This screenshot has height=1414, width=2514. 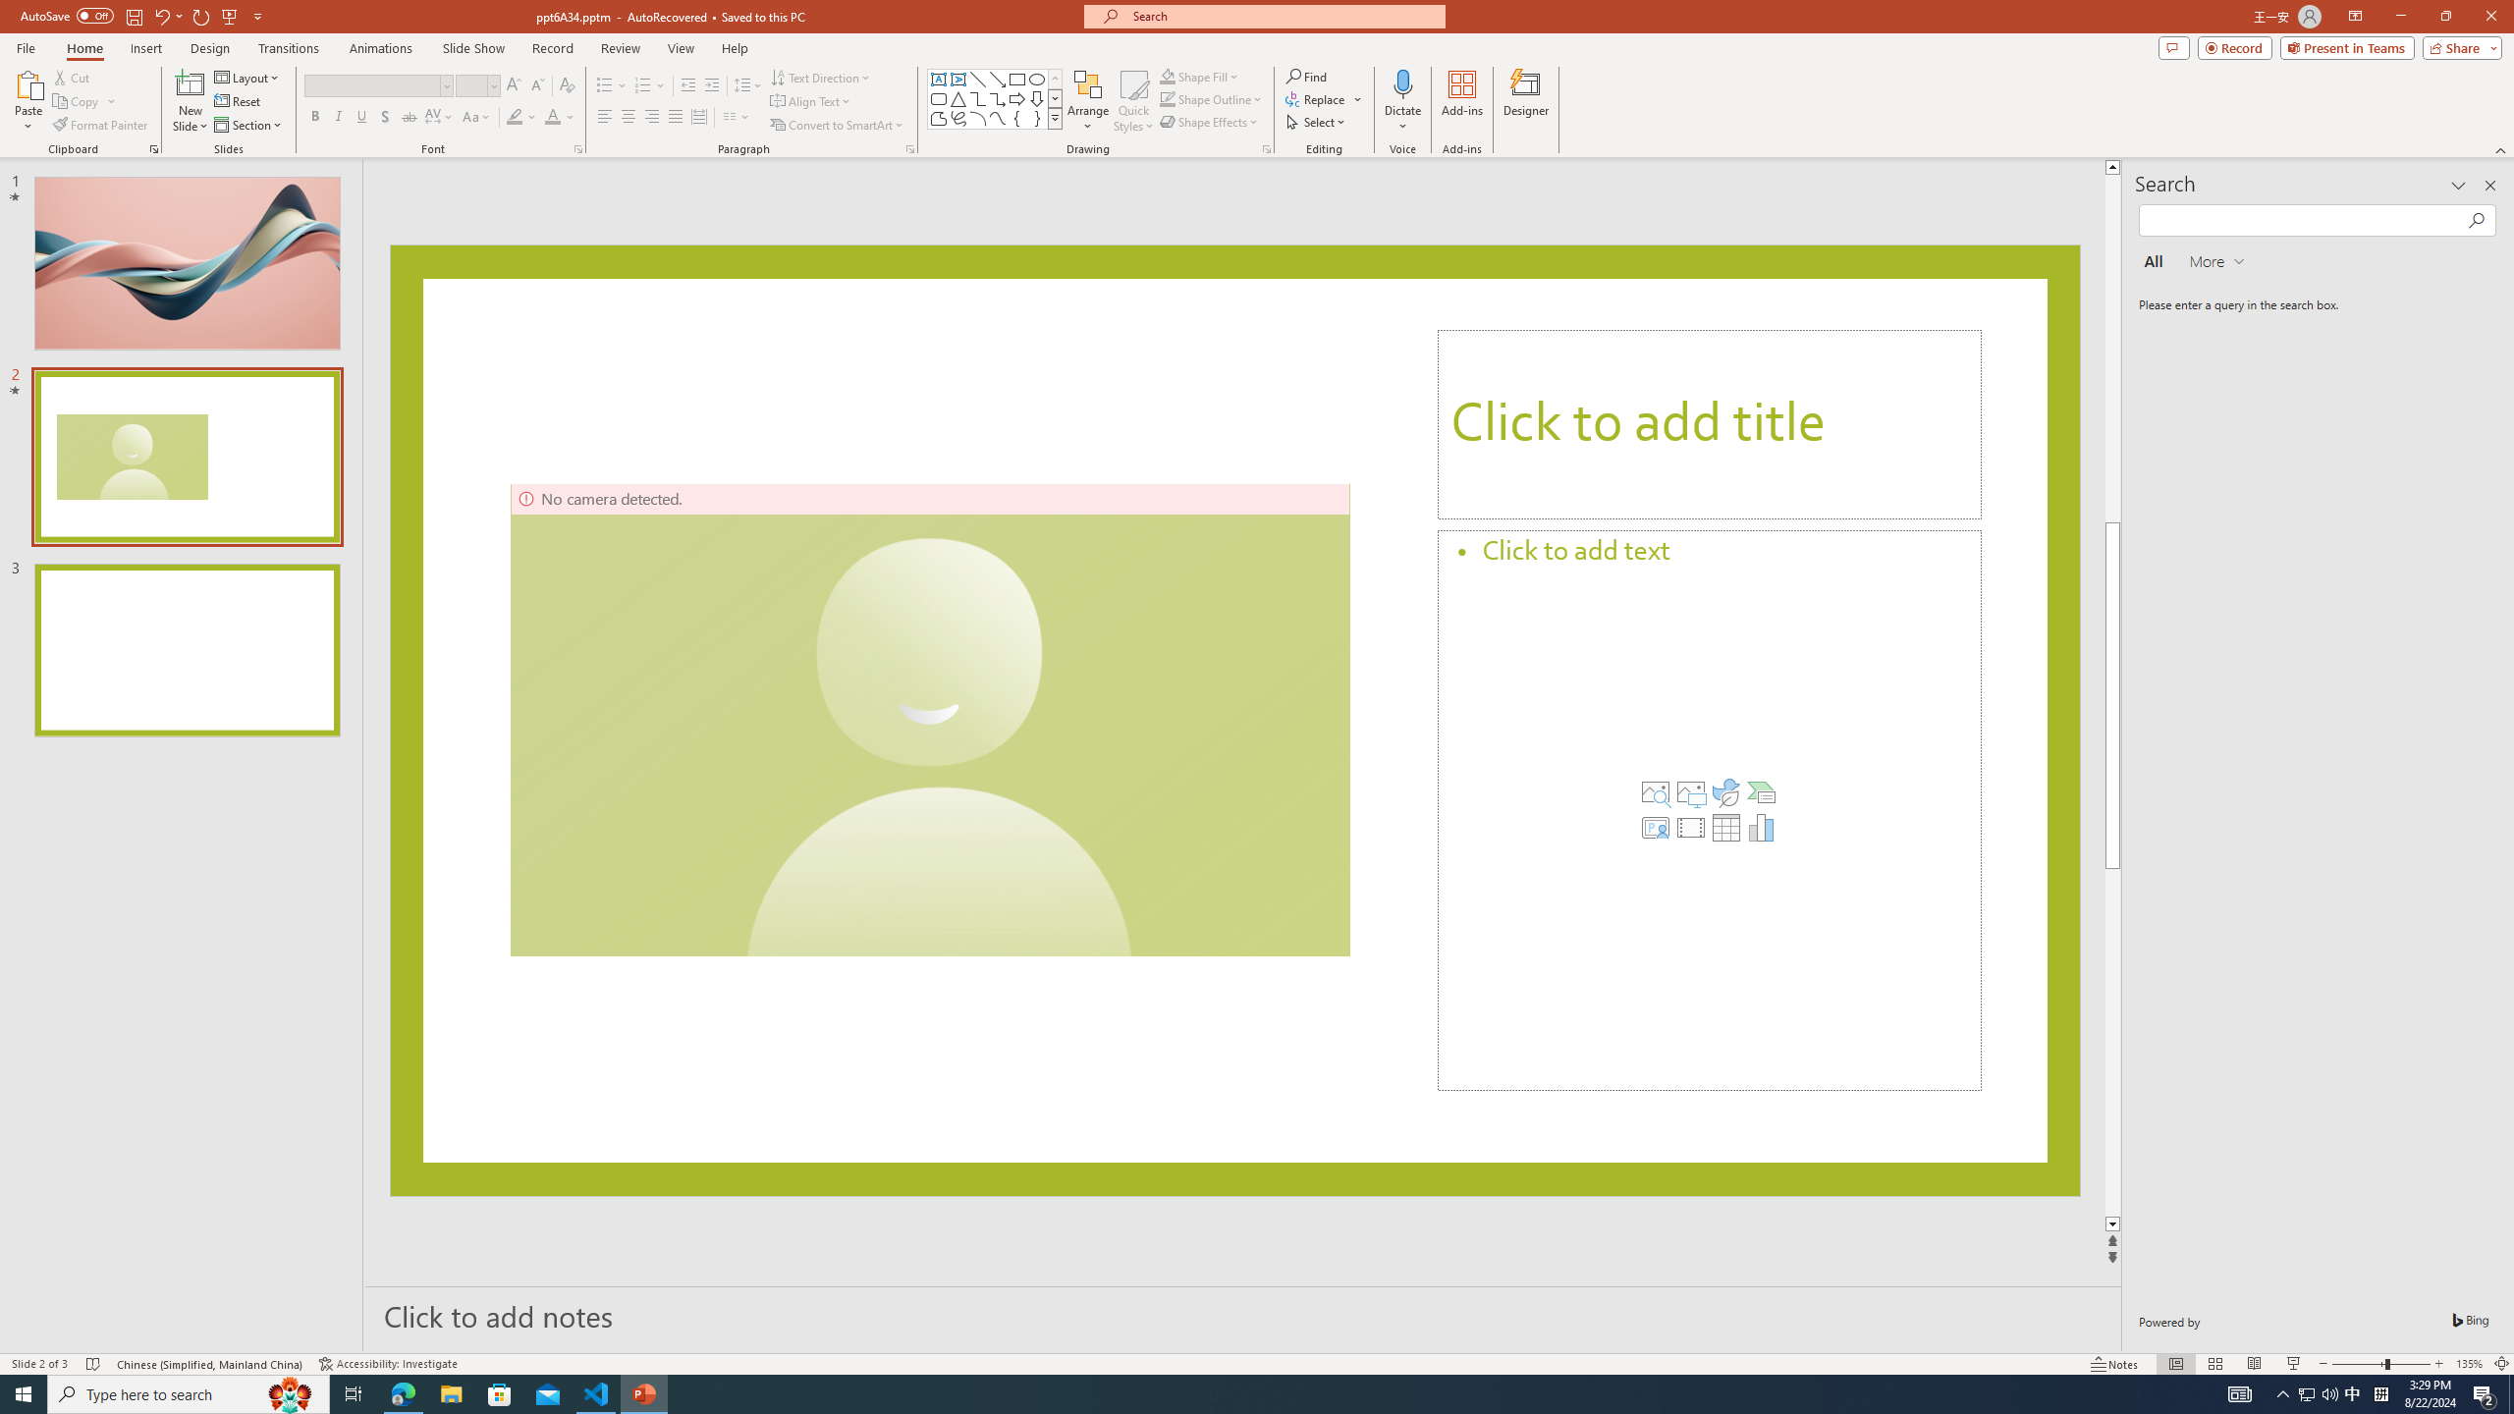 I want to click on Review, so click(x=621, y=48).